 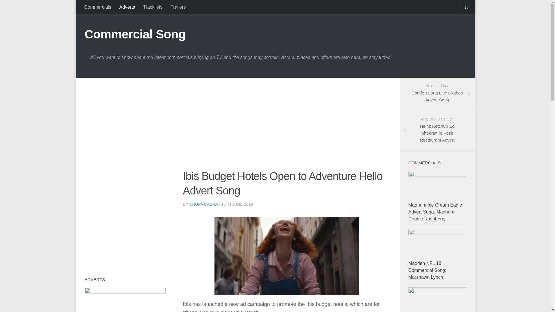 What do you see at coordinates (203, 204) in the screenshot?
I see `Commercials` at bounding box center [203, 204].